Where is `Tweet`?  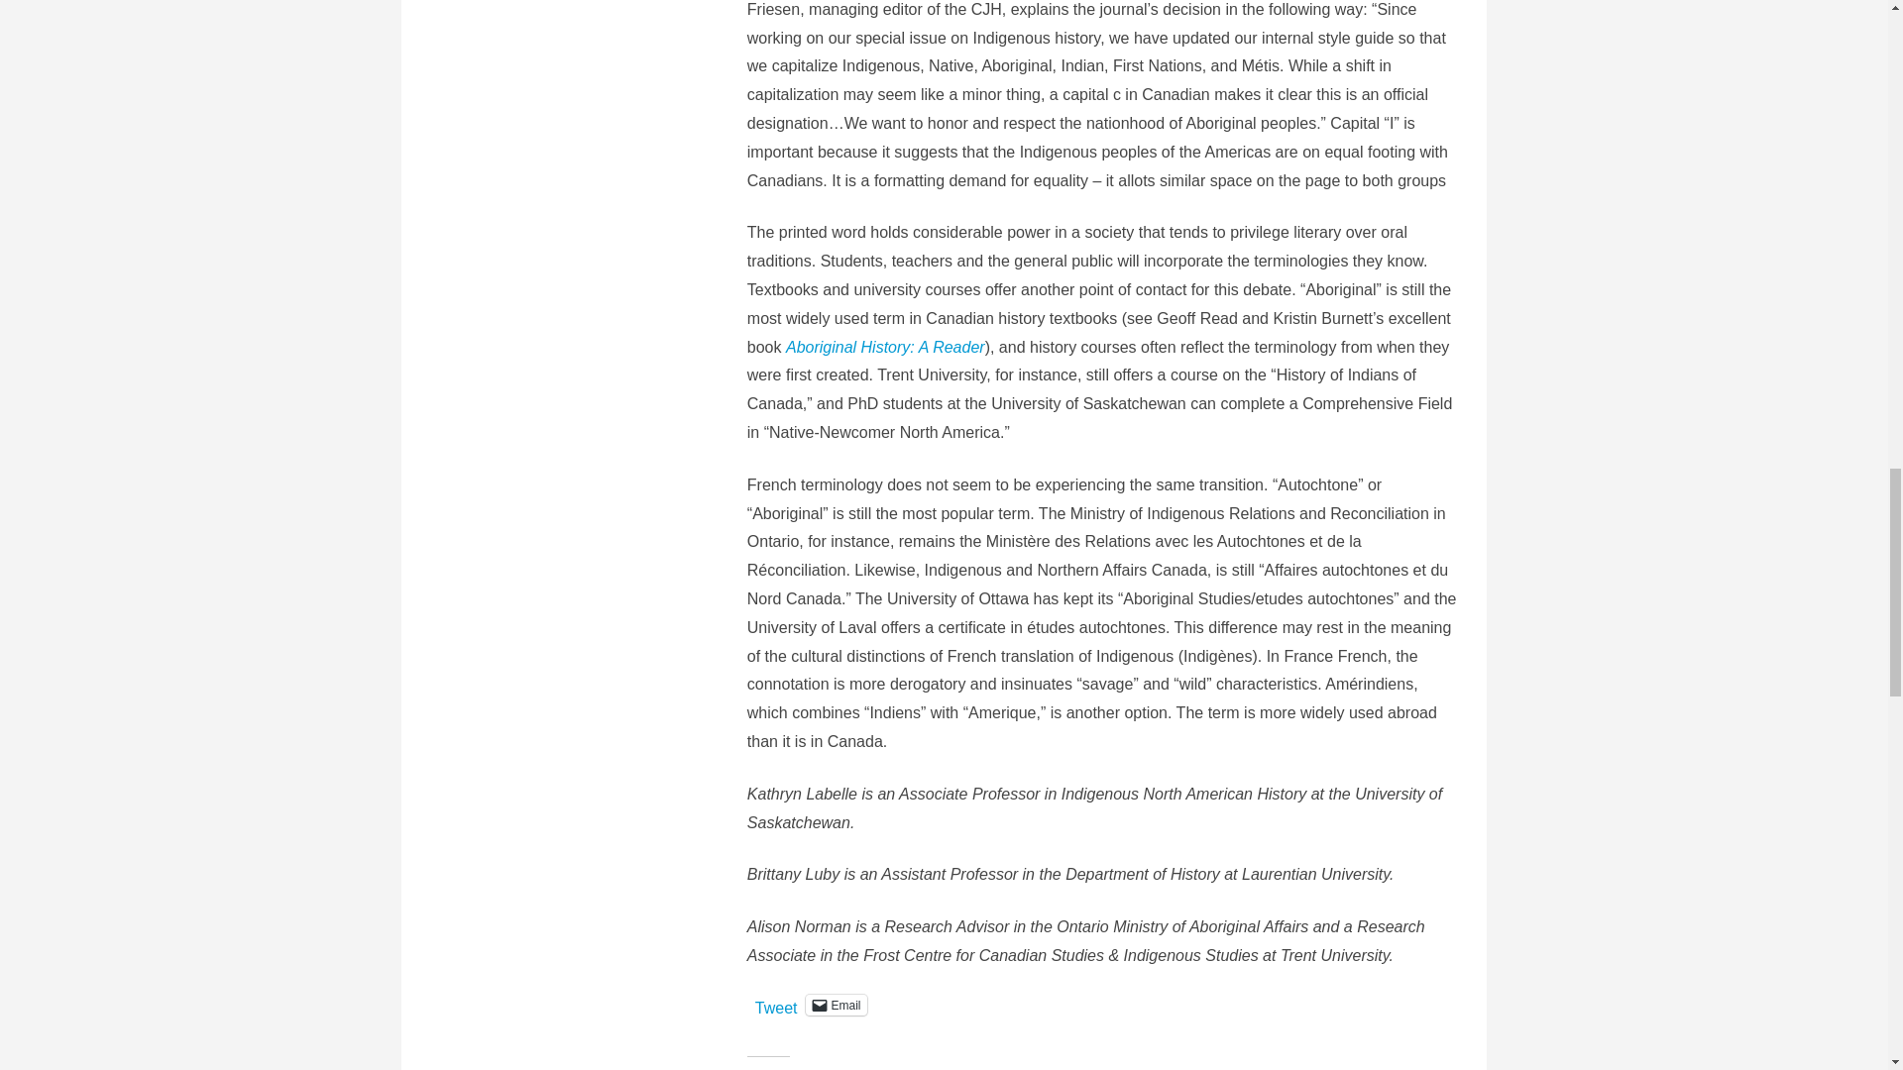
Tweet is located at coordinates (776, 1003).